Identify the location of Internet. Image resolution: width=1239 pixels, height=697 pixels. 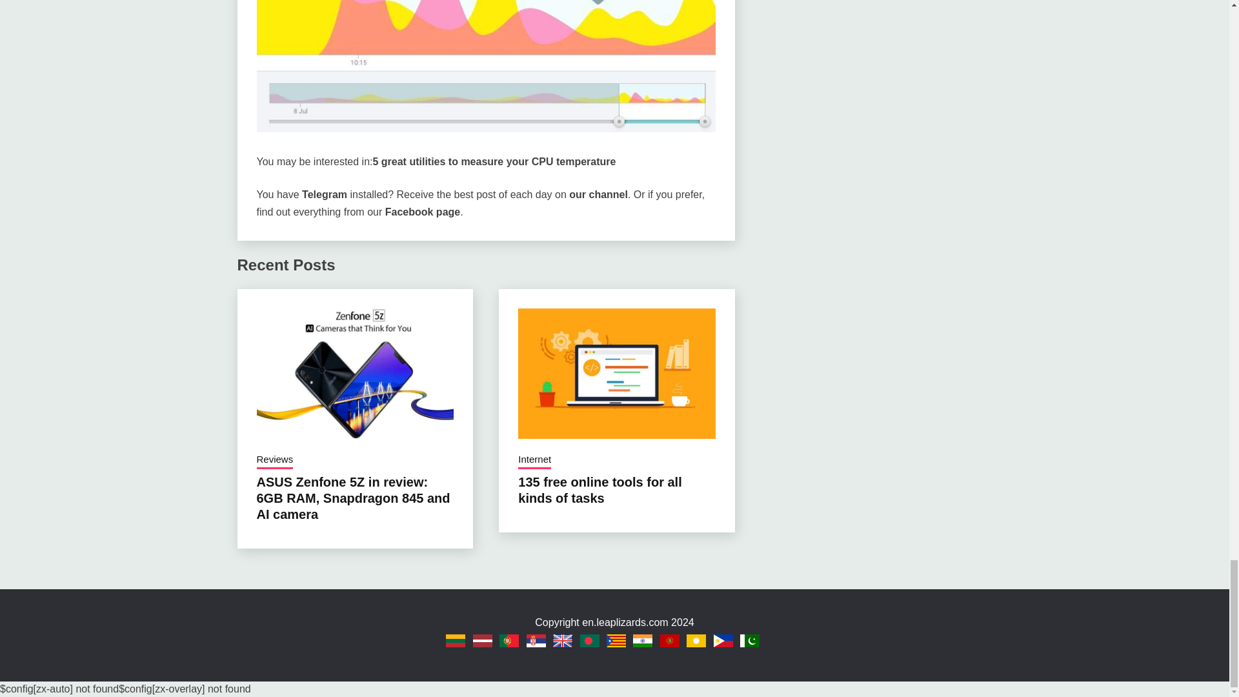
(534, 460).